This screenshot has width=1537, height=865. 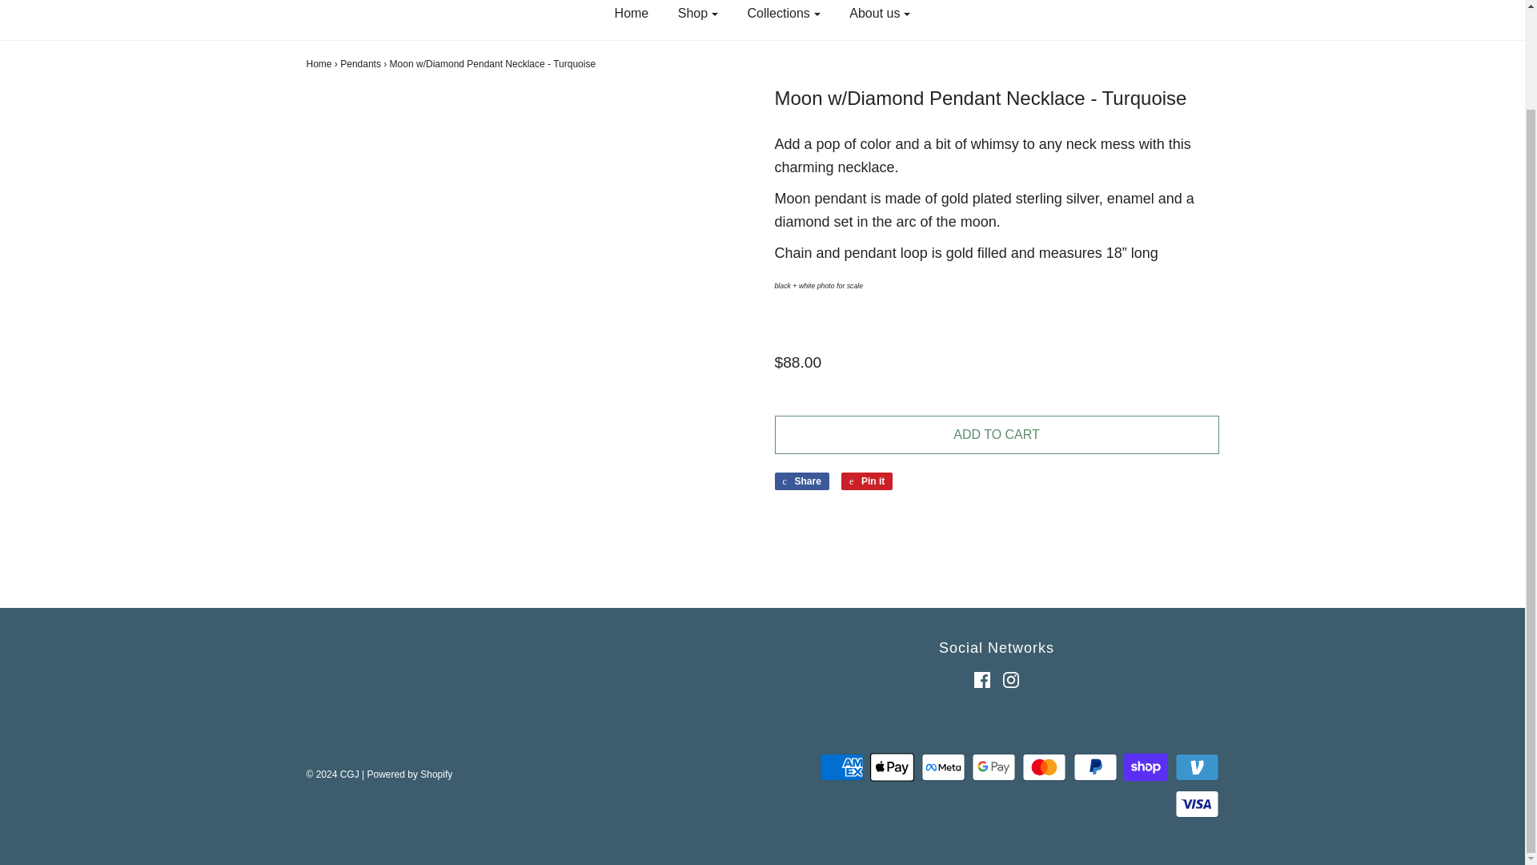 What do you see at coordinates (319, 64) in the screenshot?
I see `Back to the frontpage` at bounding box center [319, 64].